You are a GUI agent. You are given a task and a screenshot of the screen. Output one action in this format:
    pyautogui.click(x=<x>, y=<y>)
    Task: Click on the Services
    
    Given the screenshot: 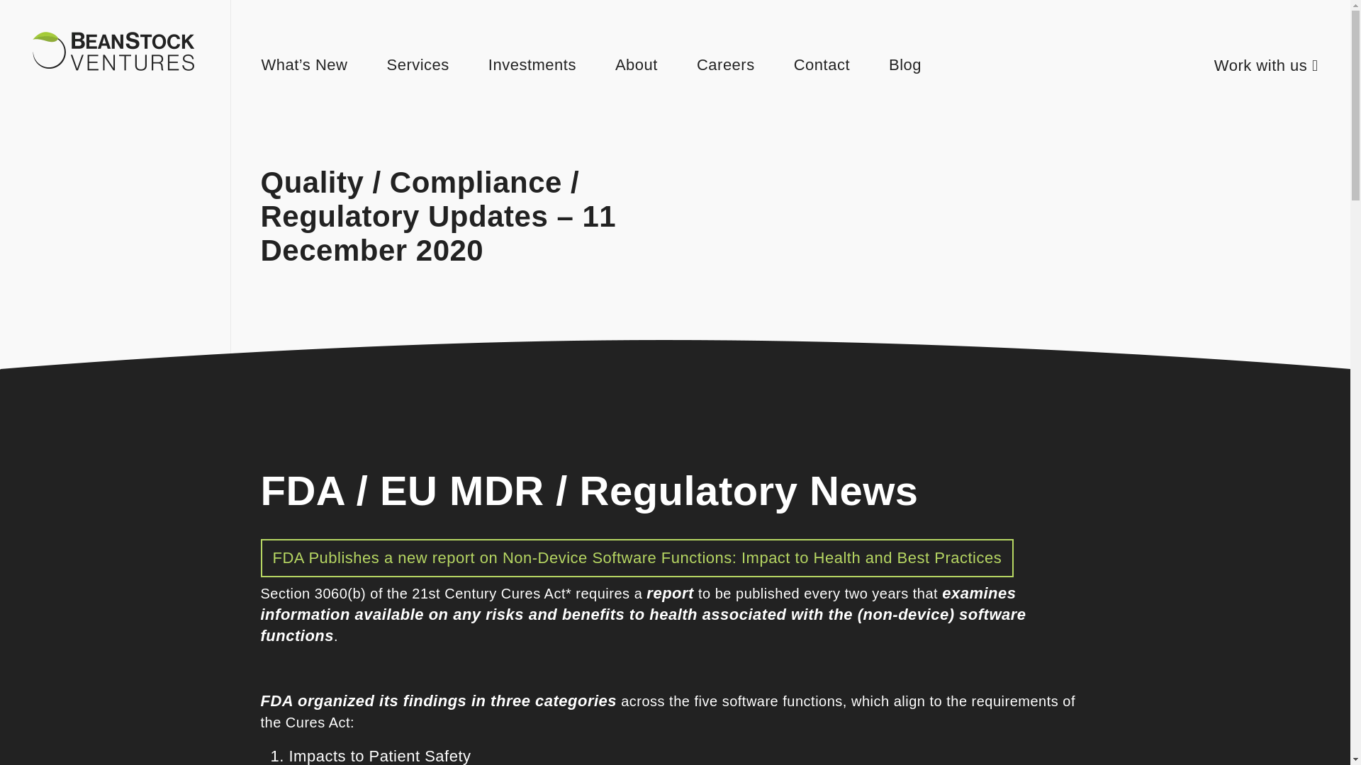 What is the action you would take?
    pyautogui.click(x=418, y=64)
    